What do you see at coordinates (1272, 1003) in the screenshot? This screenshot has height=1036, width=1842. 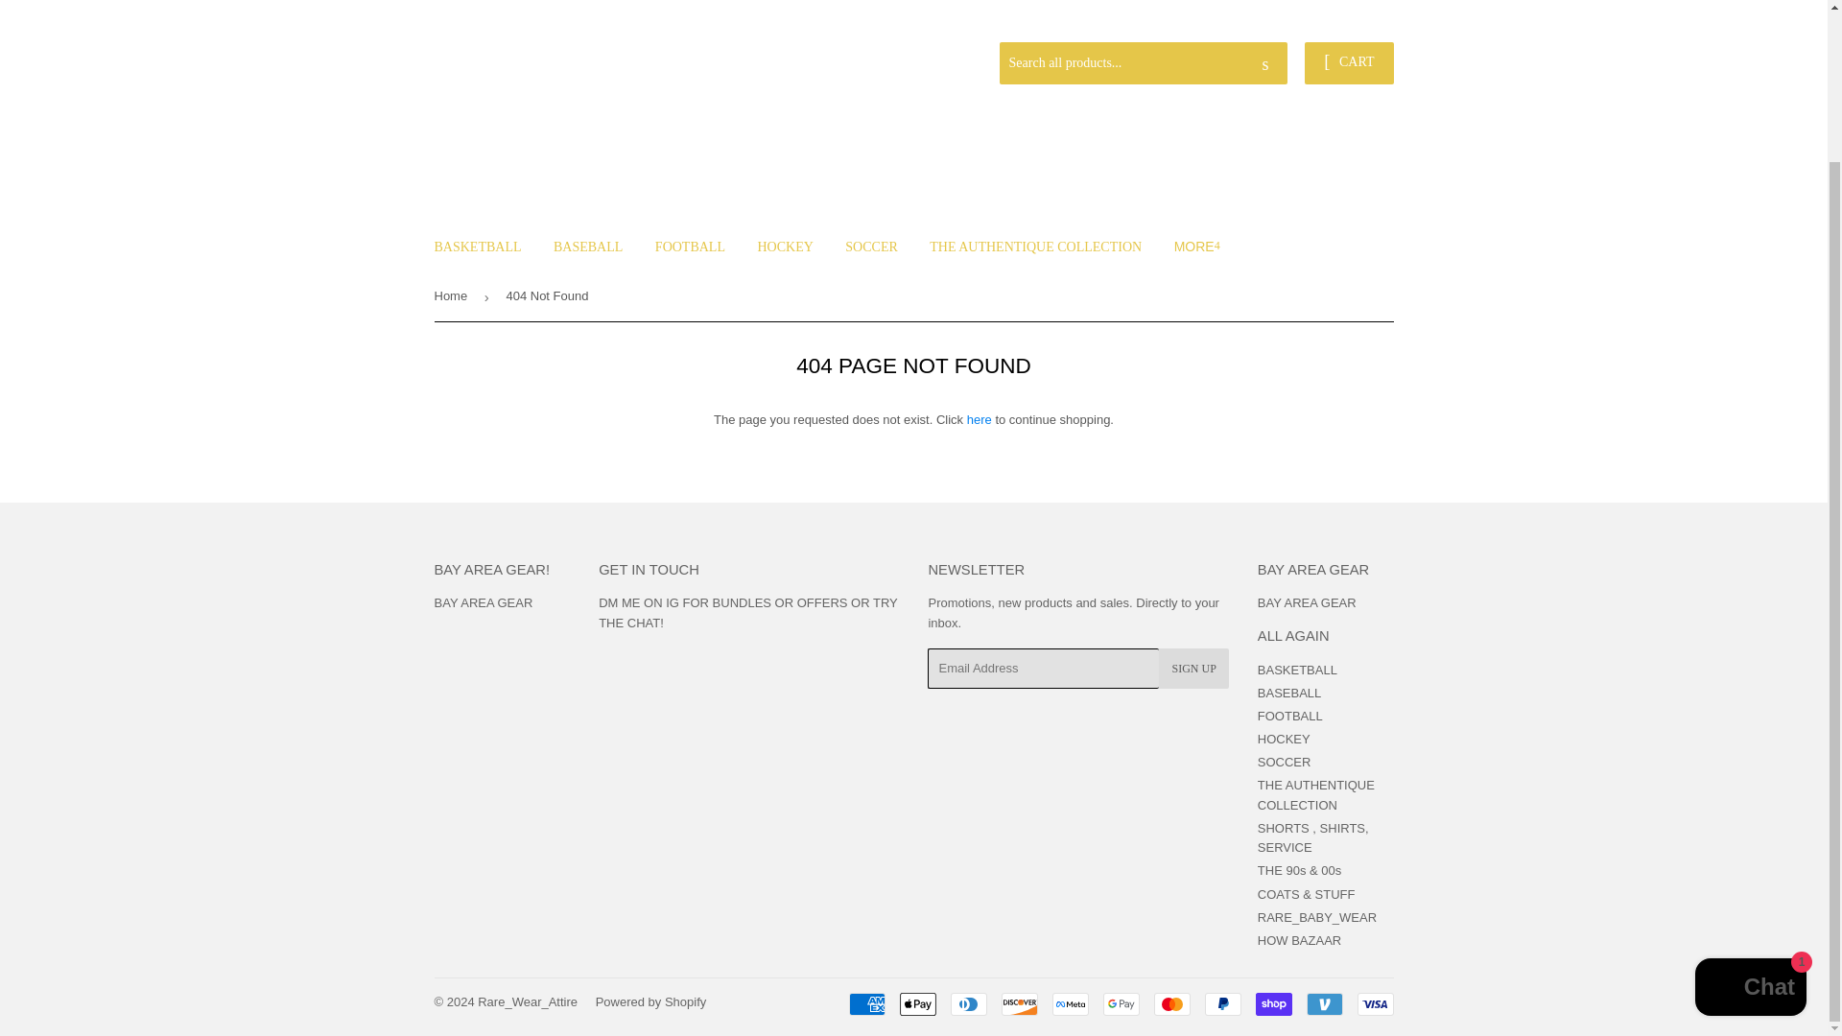 I see `Shop Pay` at bounding box center [1272, 1003].